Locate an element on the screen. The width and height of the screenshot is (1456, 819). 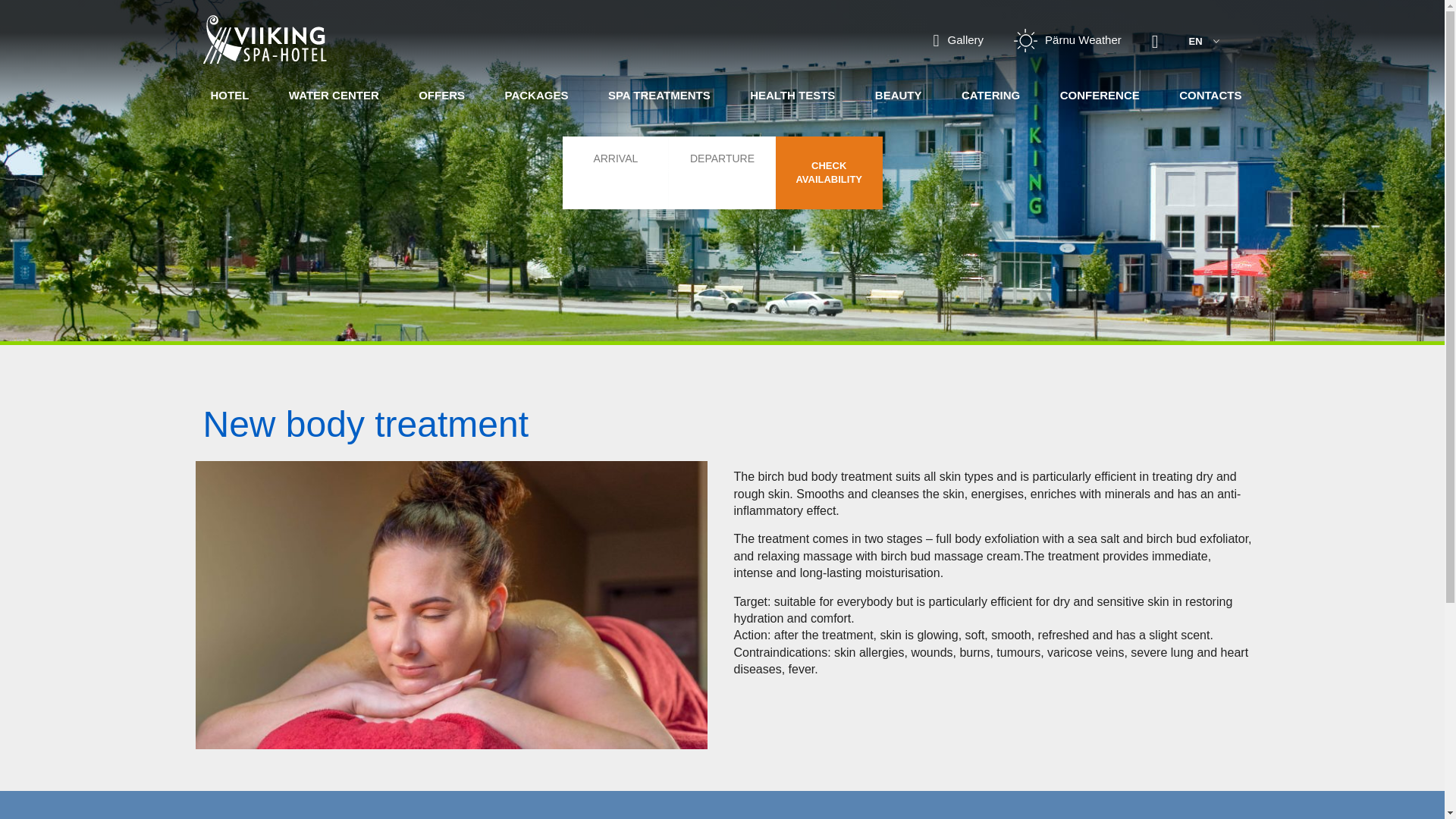
Hotel is located at coordinates (230, 93).